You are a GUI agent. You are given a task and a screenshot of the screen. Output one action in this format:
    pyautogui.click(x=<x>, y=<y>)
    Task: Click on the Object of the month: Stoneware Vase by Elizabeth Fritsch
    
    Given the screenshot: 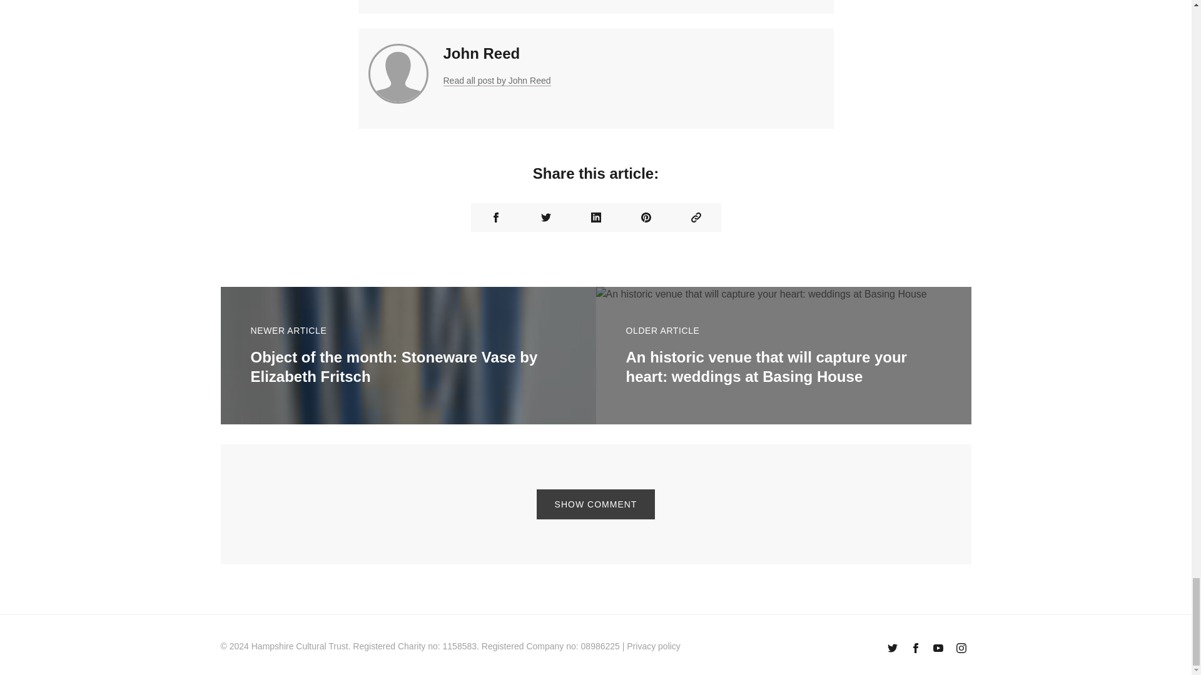 What is the action you would take?
    pyautogui.click(x=393, y=366)
    